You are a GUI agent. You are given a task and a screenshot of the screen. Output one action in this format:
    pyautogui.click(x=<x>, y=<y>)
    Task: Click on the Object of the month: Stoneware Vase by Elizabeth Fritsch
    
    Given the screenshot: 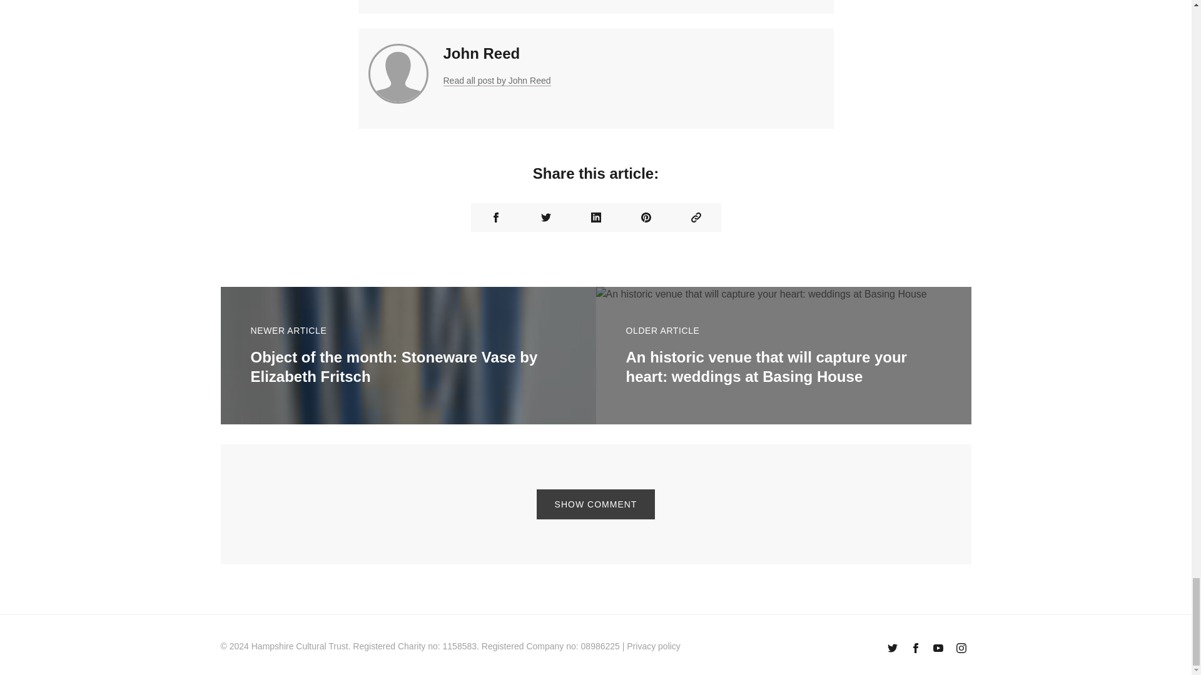 What is the action you would take?
    pyautogui.click(x=393, y=366)
    